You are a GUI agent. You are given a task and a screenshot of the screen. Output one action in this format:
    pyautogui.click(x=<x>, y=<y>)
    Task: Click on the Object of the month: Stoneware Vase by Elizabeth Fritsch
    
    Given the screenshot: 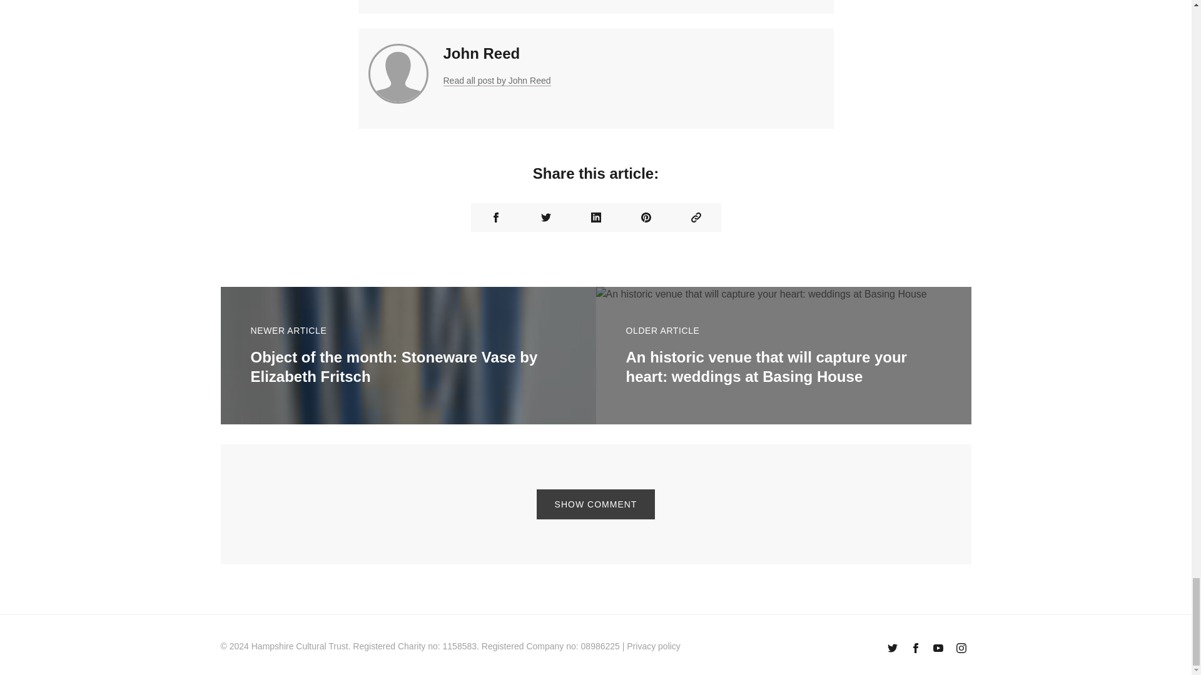 What is the action you would take?
    pyautogui.click(x=393, y=366)
    